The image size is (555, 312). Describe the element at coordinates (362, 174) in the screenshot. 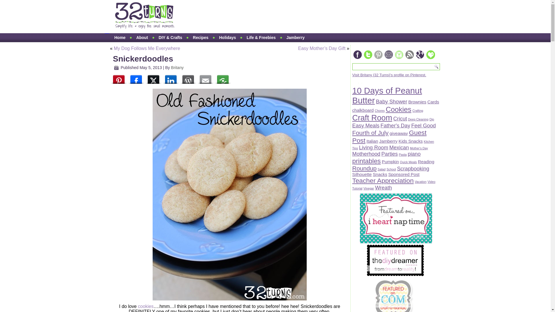

I see `Silhouette` at that location.